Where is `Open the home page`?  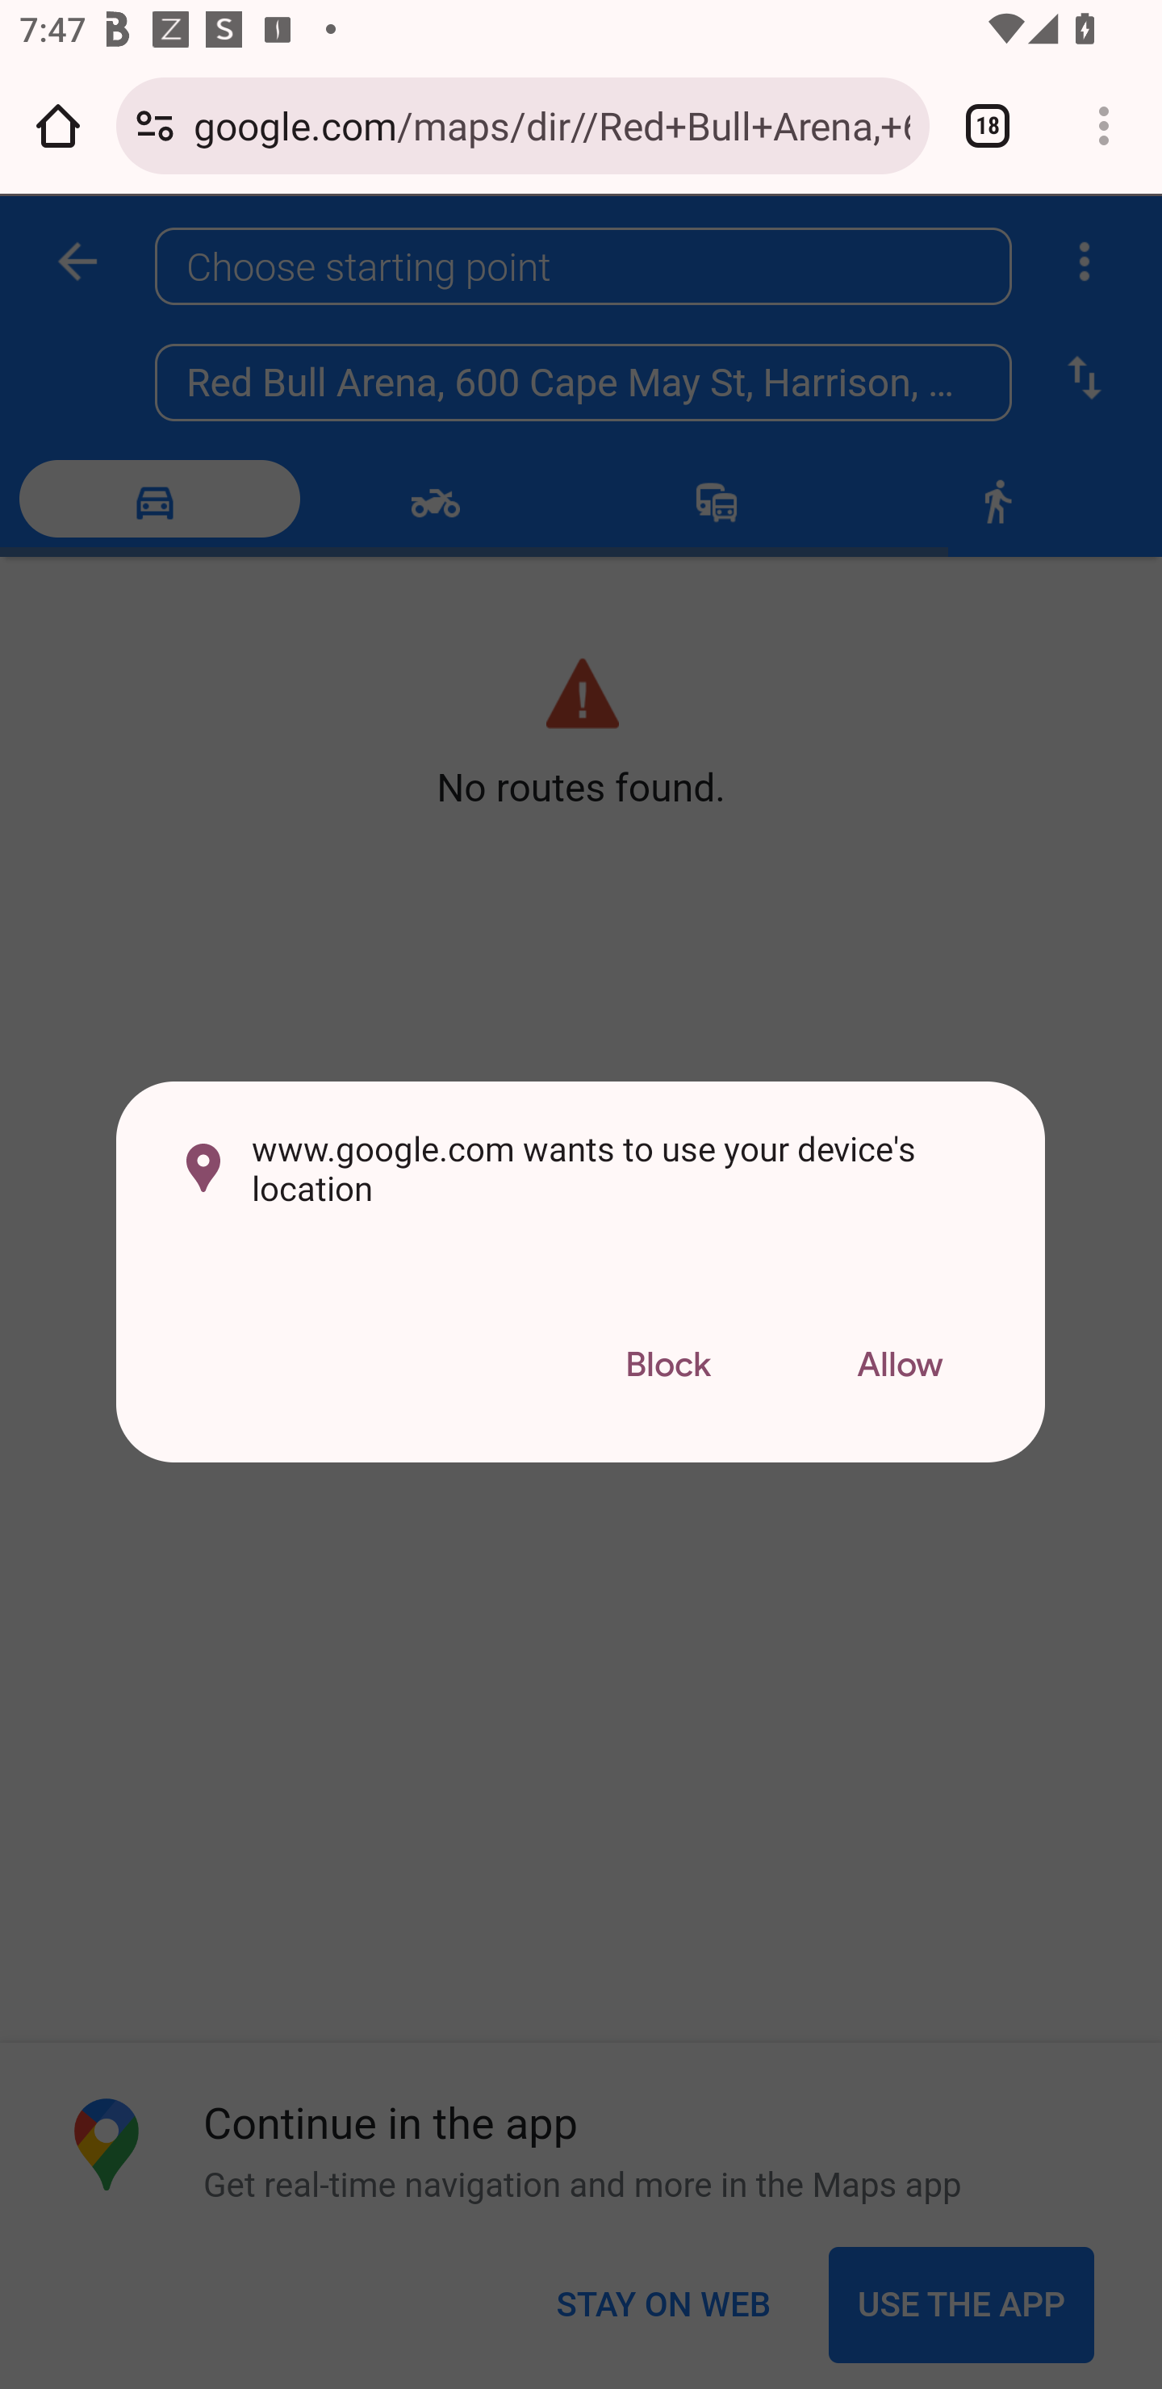
Open the home page is located at coordinates (58, 125).